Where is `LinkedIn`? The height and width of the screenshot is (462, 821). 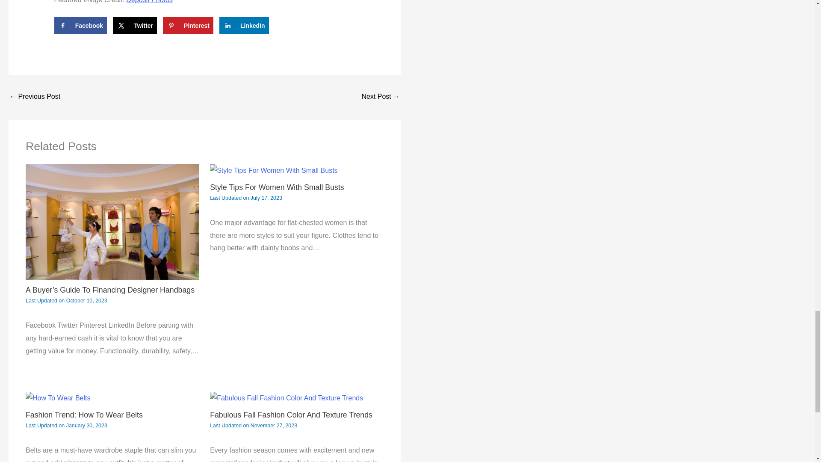
LinkedIn is located at coordinates (244, 25).